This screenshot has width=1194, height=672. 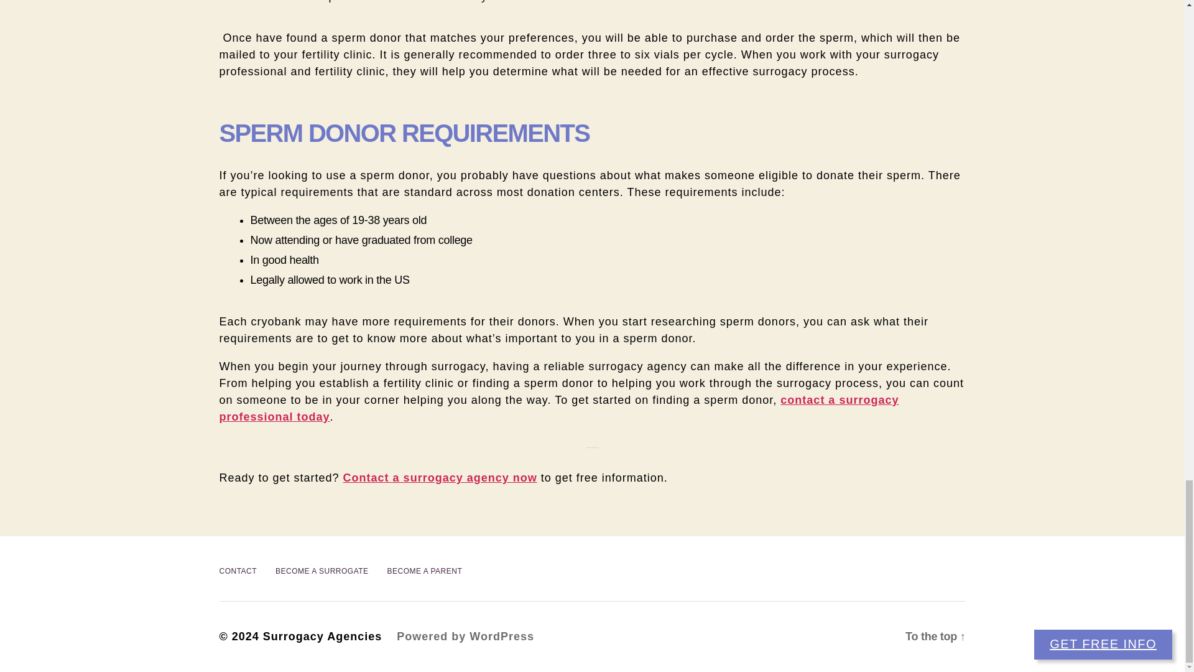 What do you see at coordinates (238, 571) in the screenshot?
I see `CONTACT` at bounding box center [238, 571].